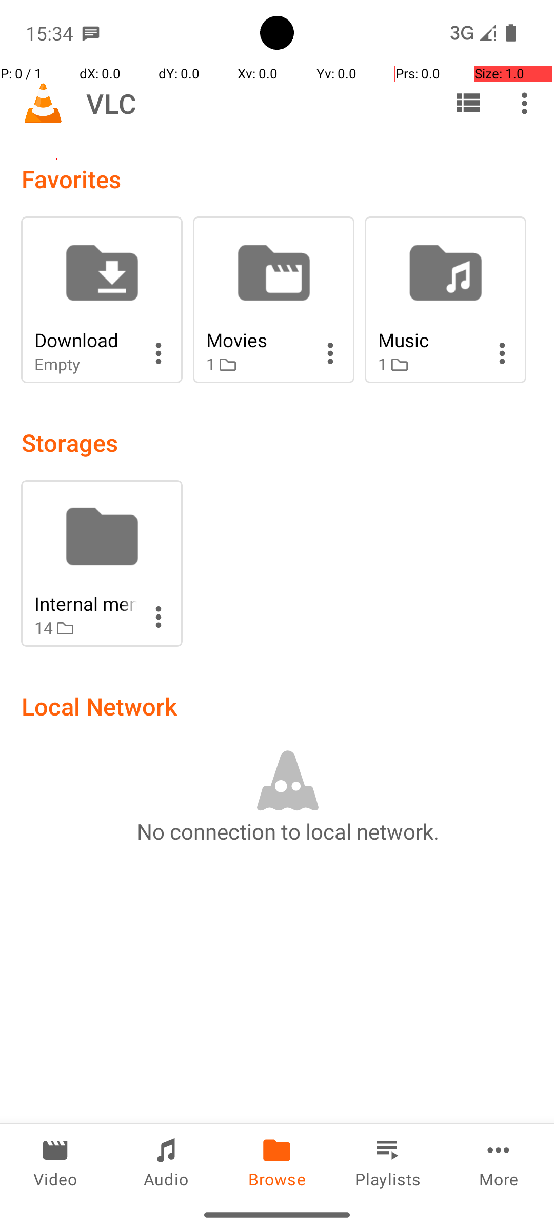 The height and width of the screenshot is (1231, 554). Describe the element at coordinates (102, 563) in the screenshot. I see `Folder: Internal memory, 14 subfolders` at that location.